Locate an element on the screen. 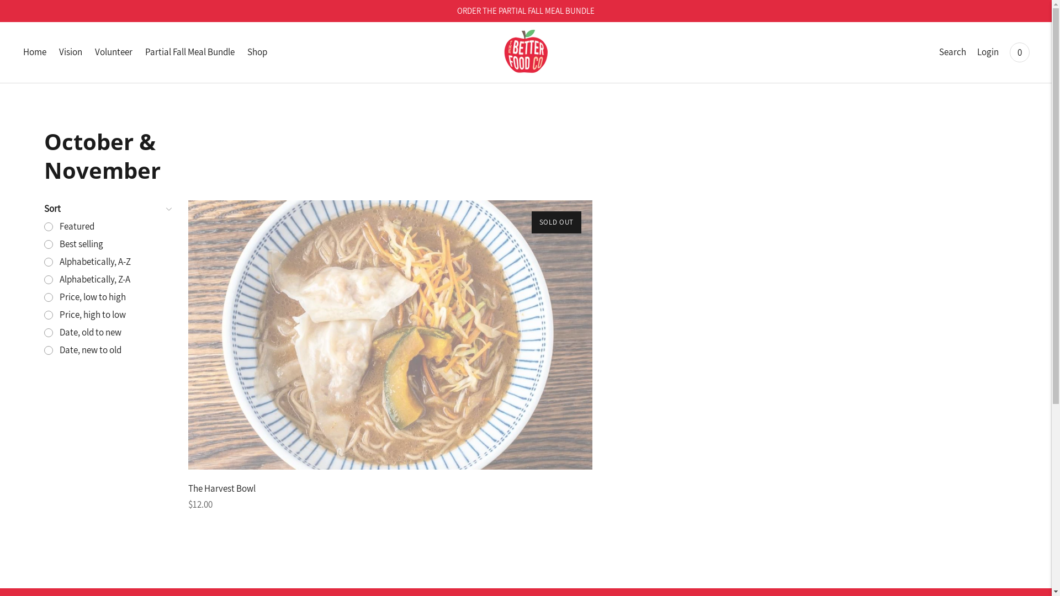  Alphabetically, A-Z is located at coordinates (107, 262).